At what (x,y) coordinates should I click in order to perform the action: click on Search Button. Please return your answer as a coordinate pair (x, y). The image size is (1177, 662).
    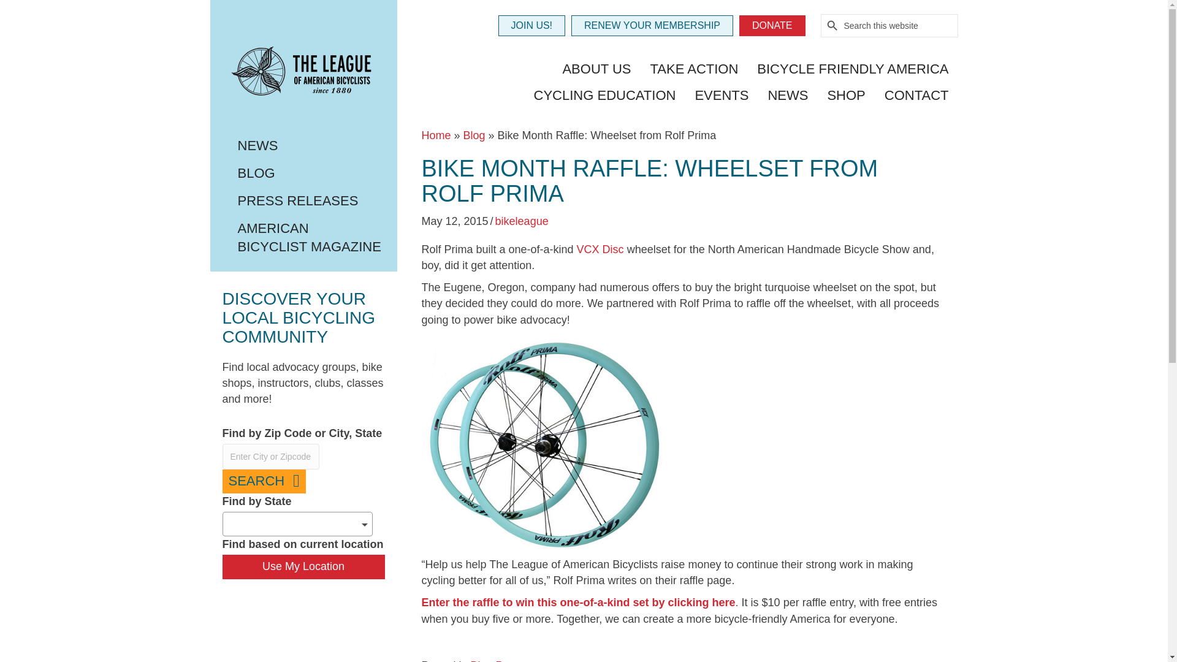
    Looking at the image, I should click on (832, 26).